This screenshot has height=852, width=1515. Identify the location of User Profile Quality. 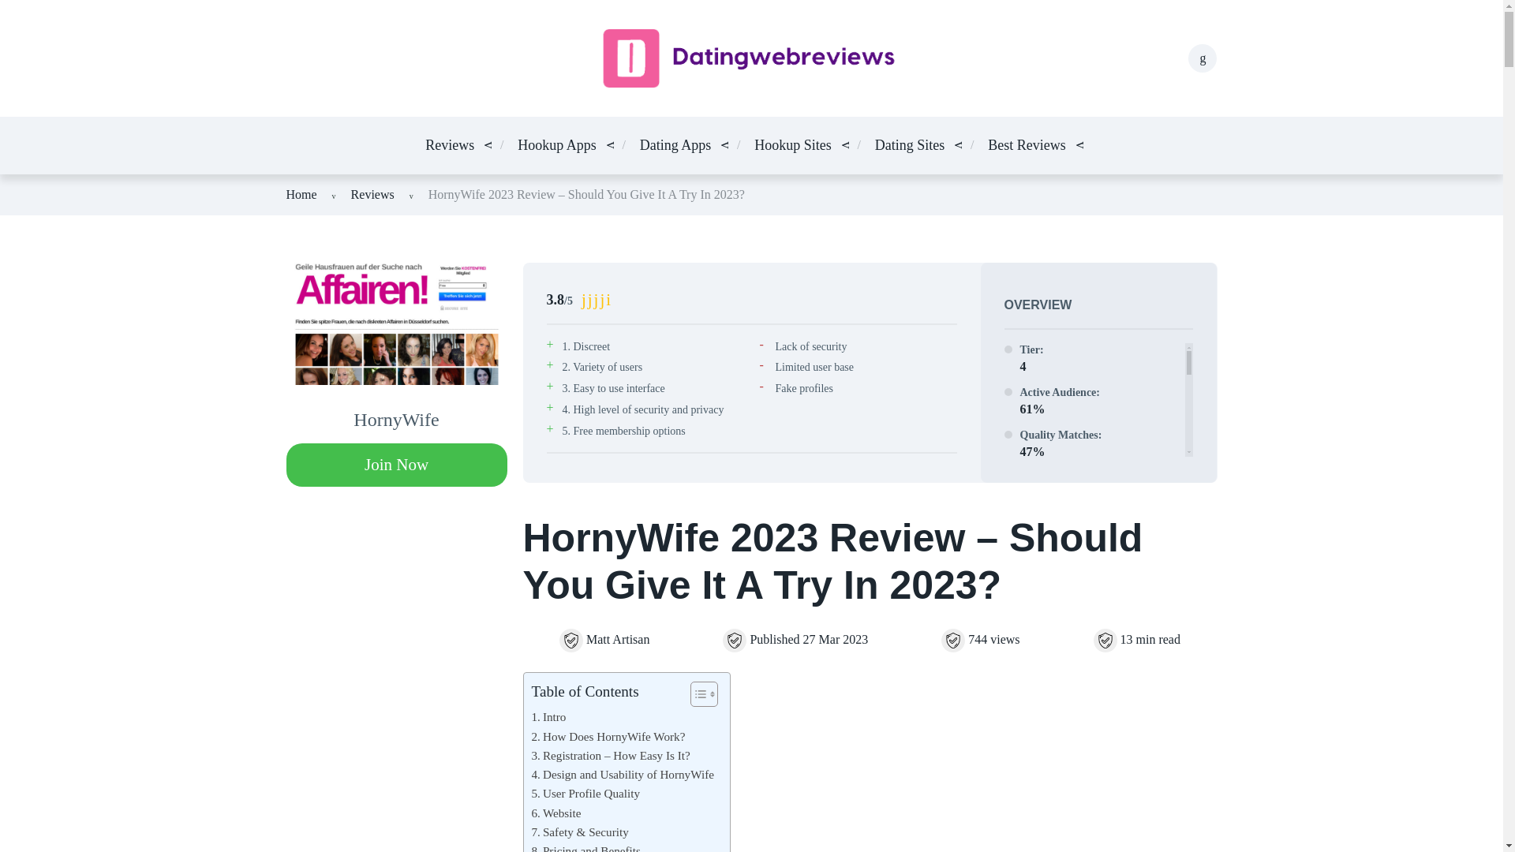
(585, 794).